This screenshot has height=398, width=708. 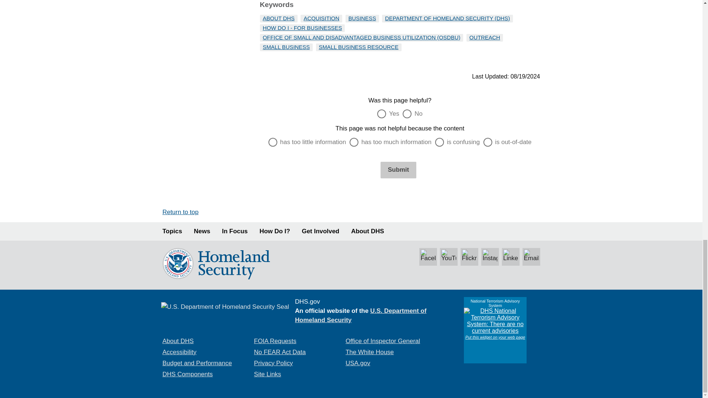 What do you see at coordinates (172, 231) in the screenshot?
I see `Topics` at bounding box center [172, 231].